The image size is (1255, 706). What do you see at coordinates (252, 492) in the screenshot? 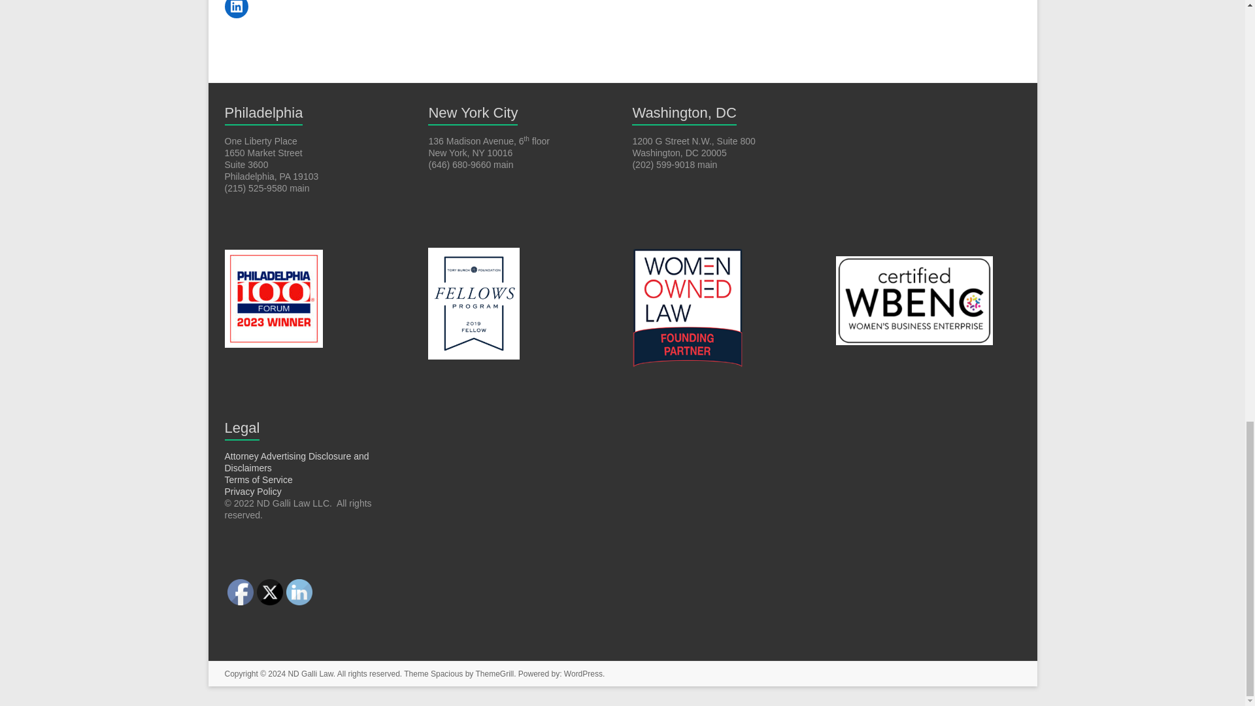
I see `Privacy Policy` at bounding box center [252, 492].